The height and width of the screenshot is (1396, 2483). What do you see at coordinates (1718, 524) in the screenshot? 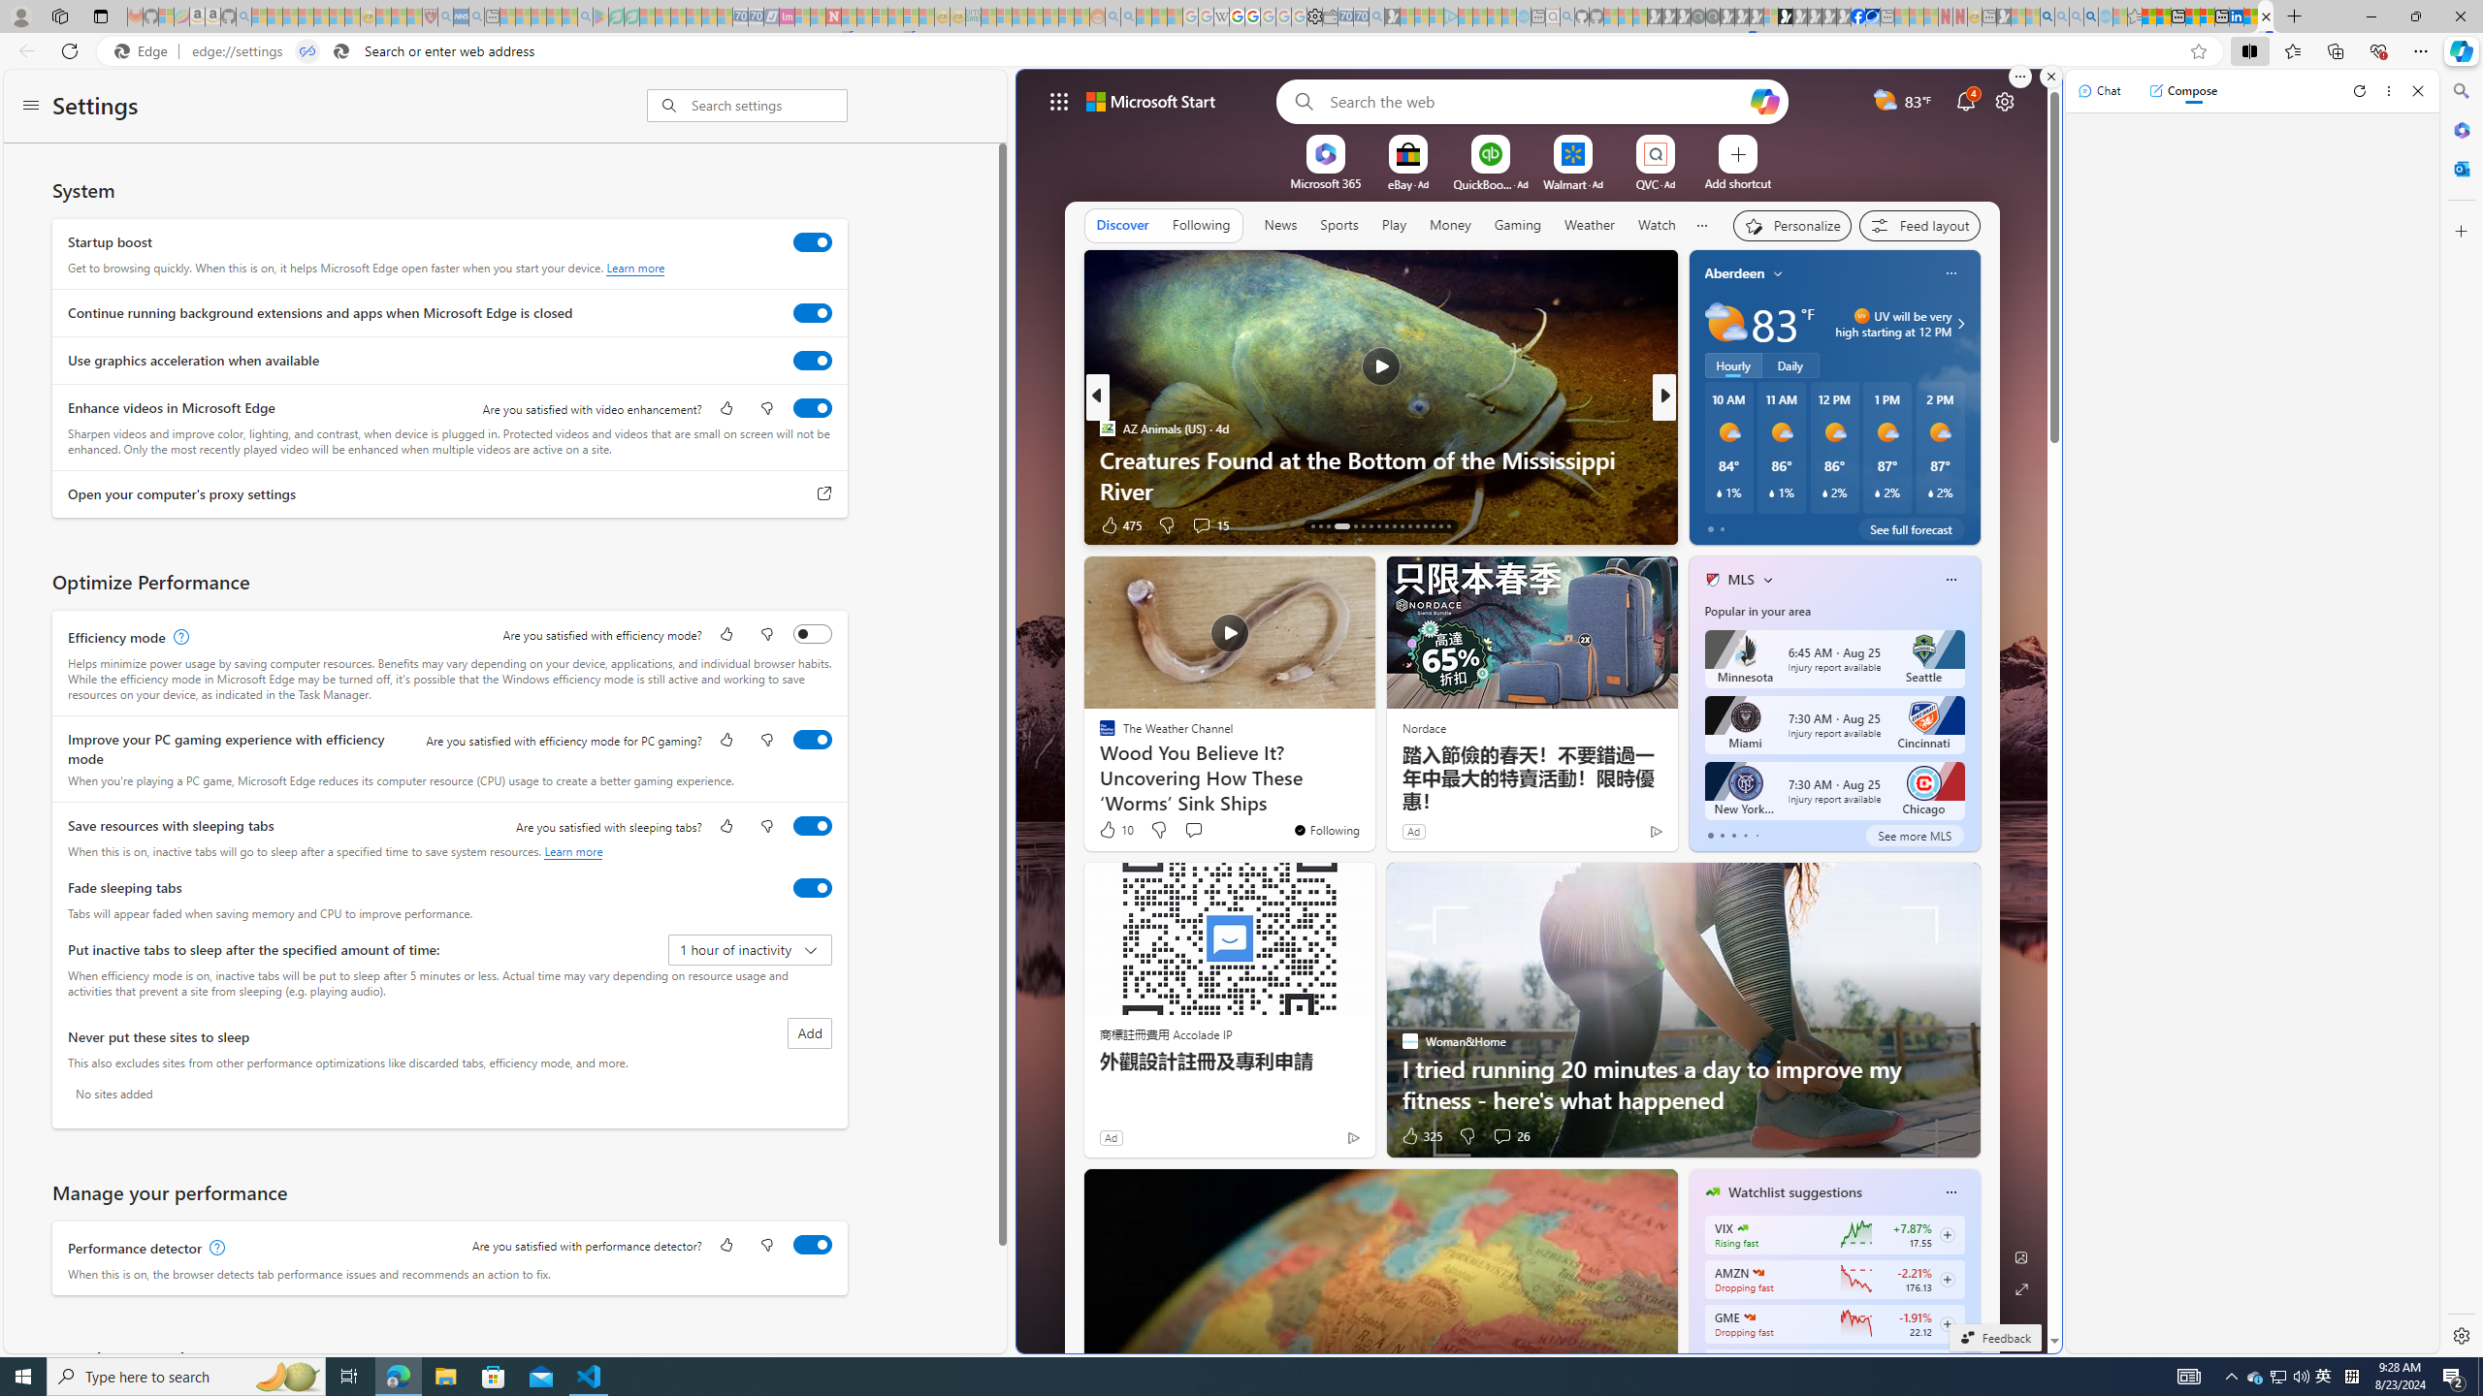
I see `207 Like` at bounding box center [1718, 524].